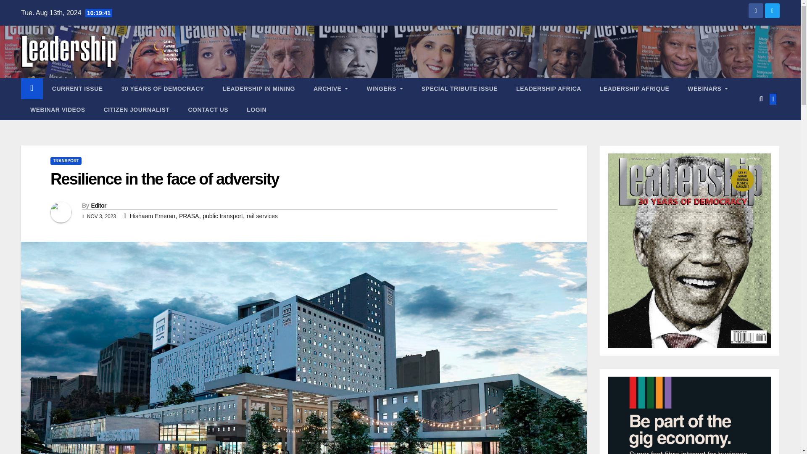  Describe the element at coordinates (163, 88) in the screenshot. I see `30 Years of Democracy` at that location.